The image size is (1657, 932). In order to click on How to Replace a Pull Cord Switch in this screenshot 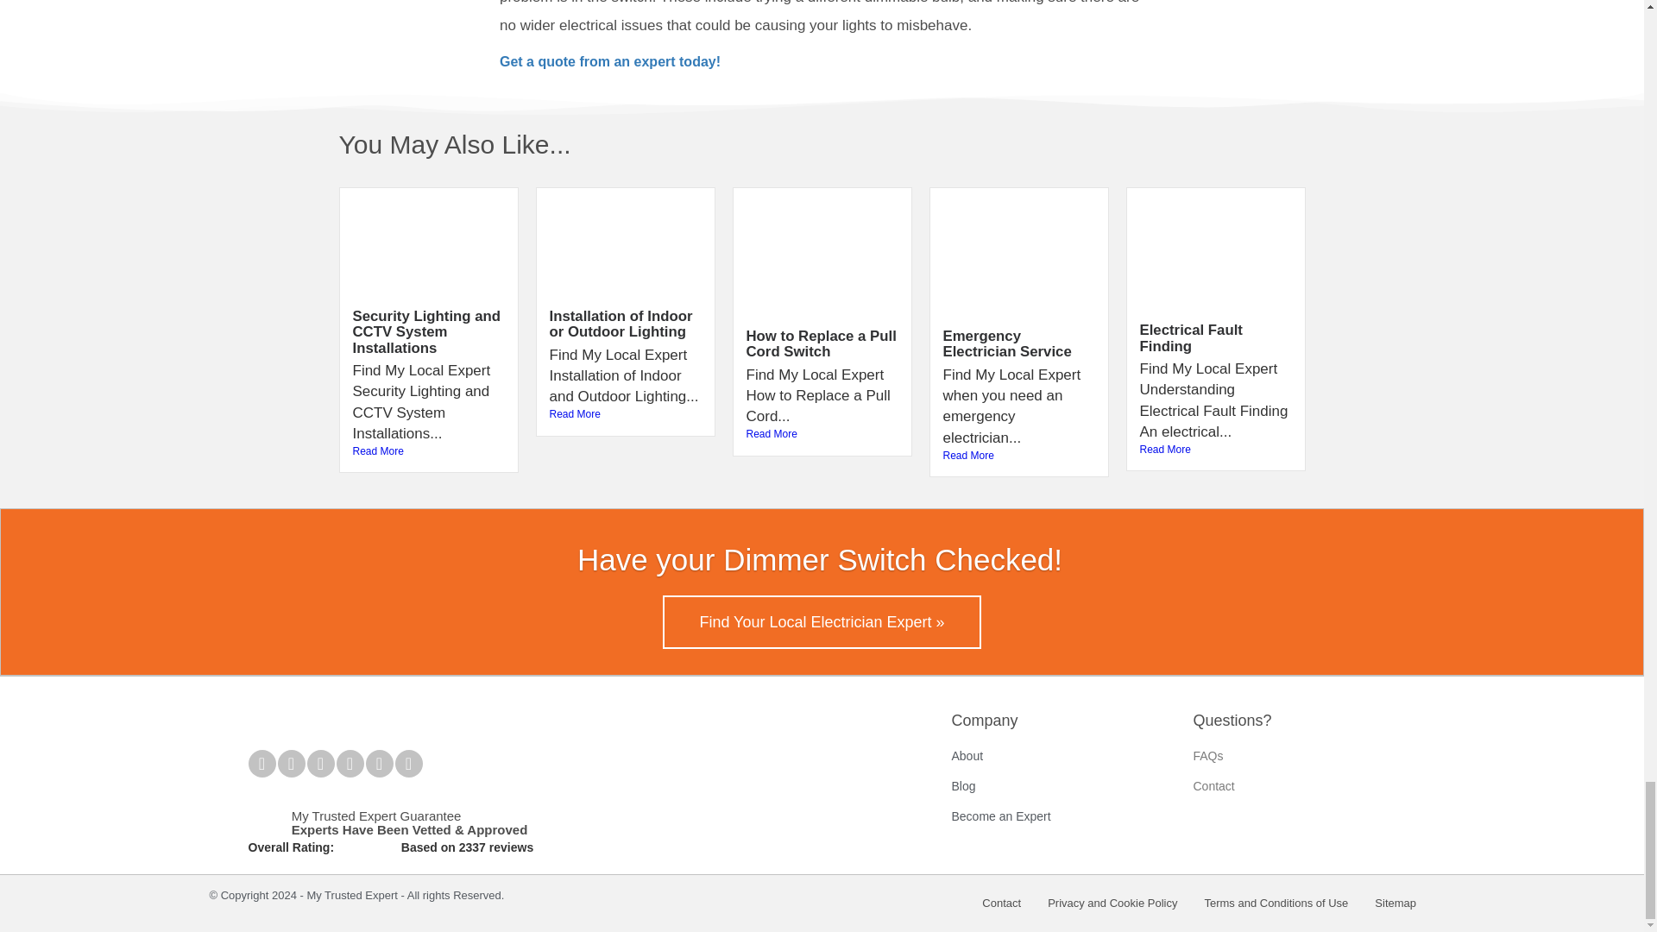, I will do `click(821, 343)`.